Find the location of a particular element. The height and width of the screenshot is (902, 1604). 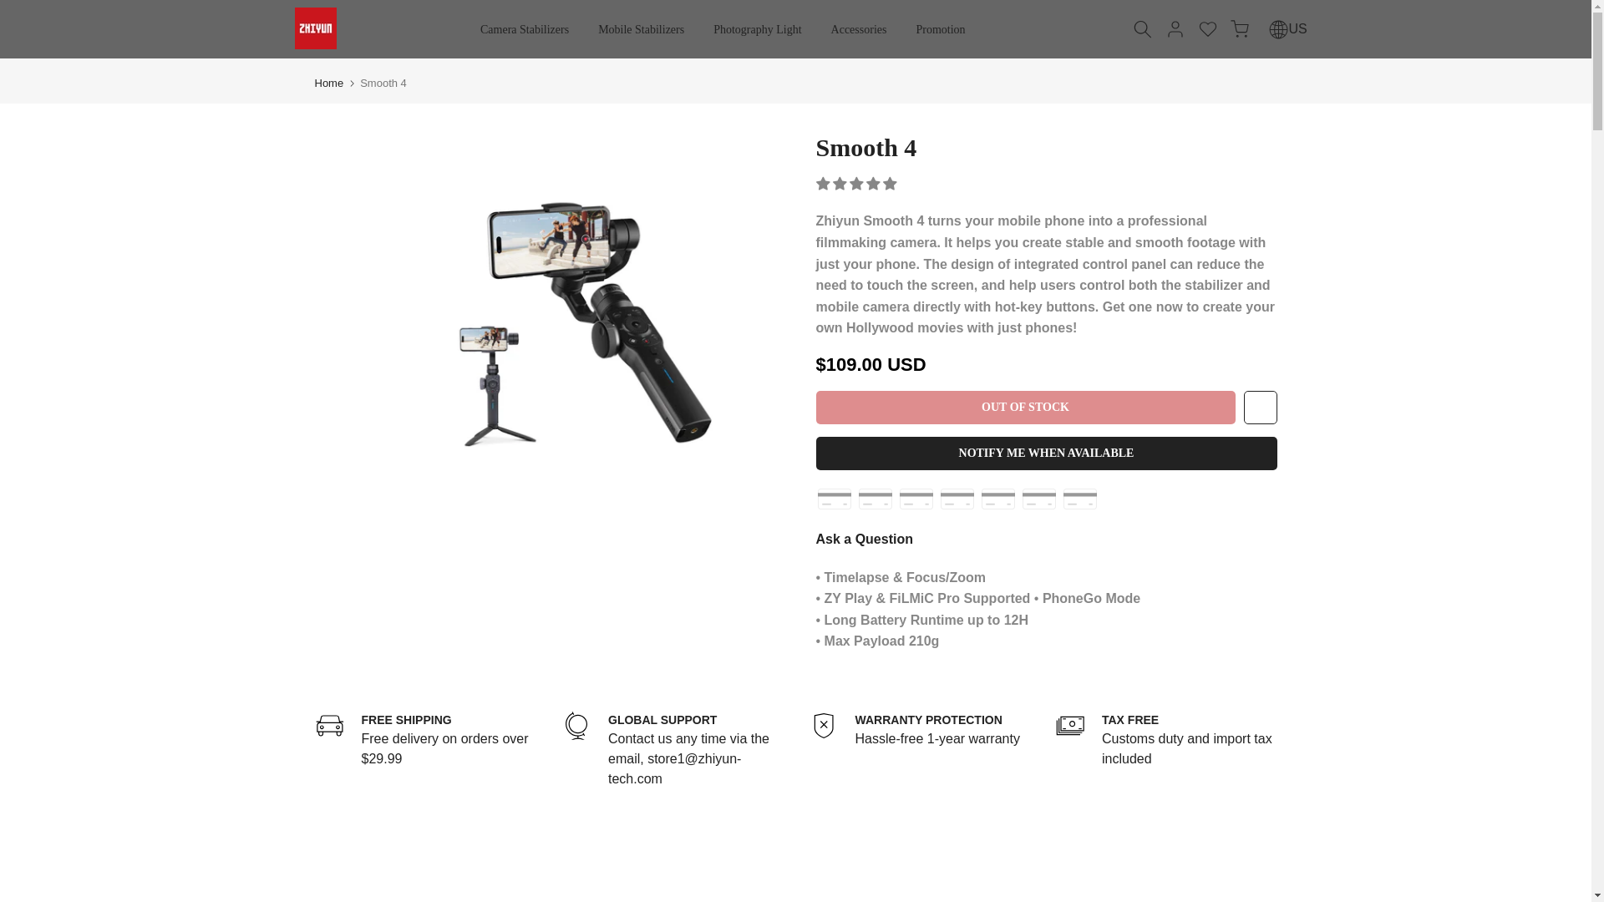

NOTIFY ME WHEN AVAILABLE is located at coordinates (859, 29).